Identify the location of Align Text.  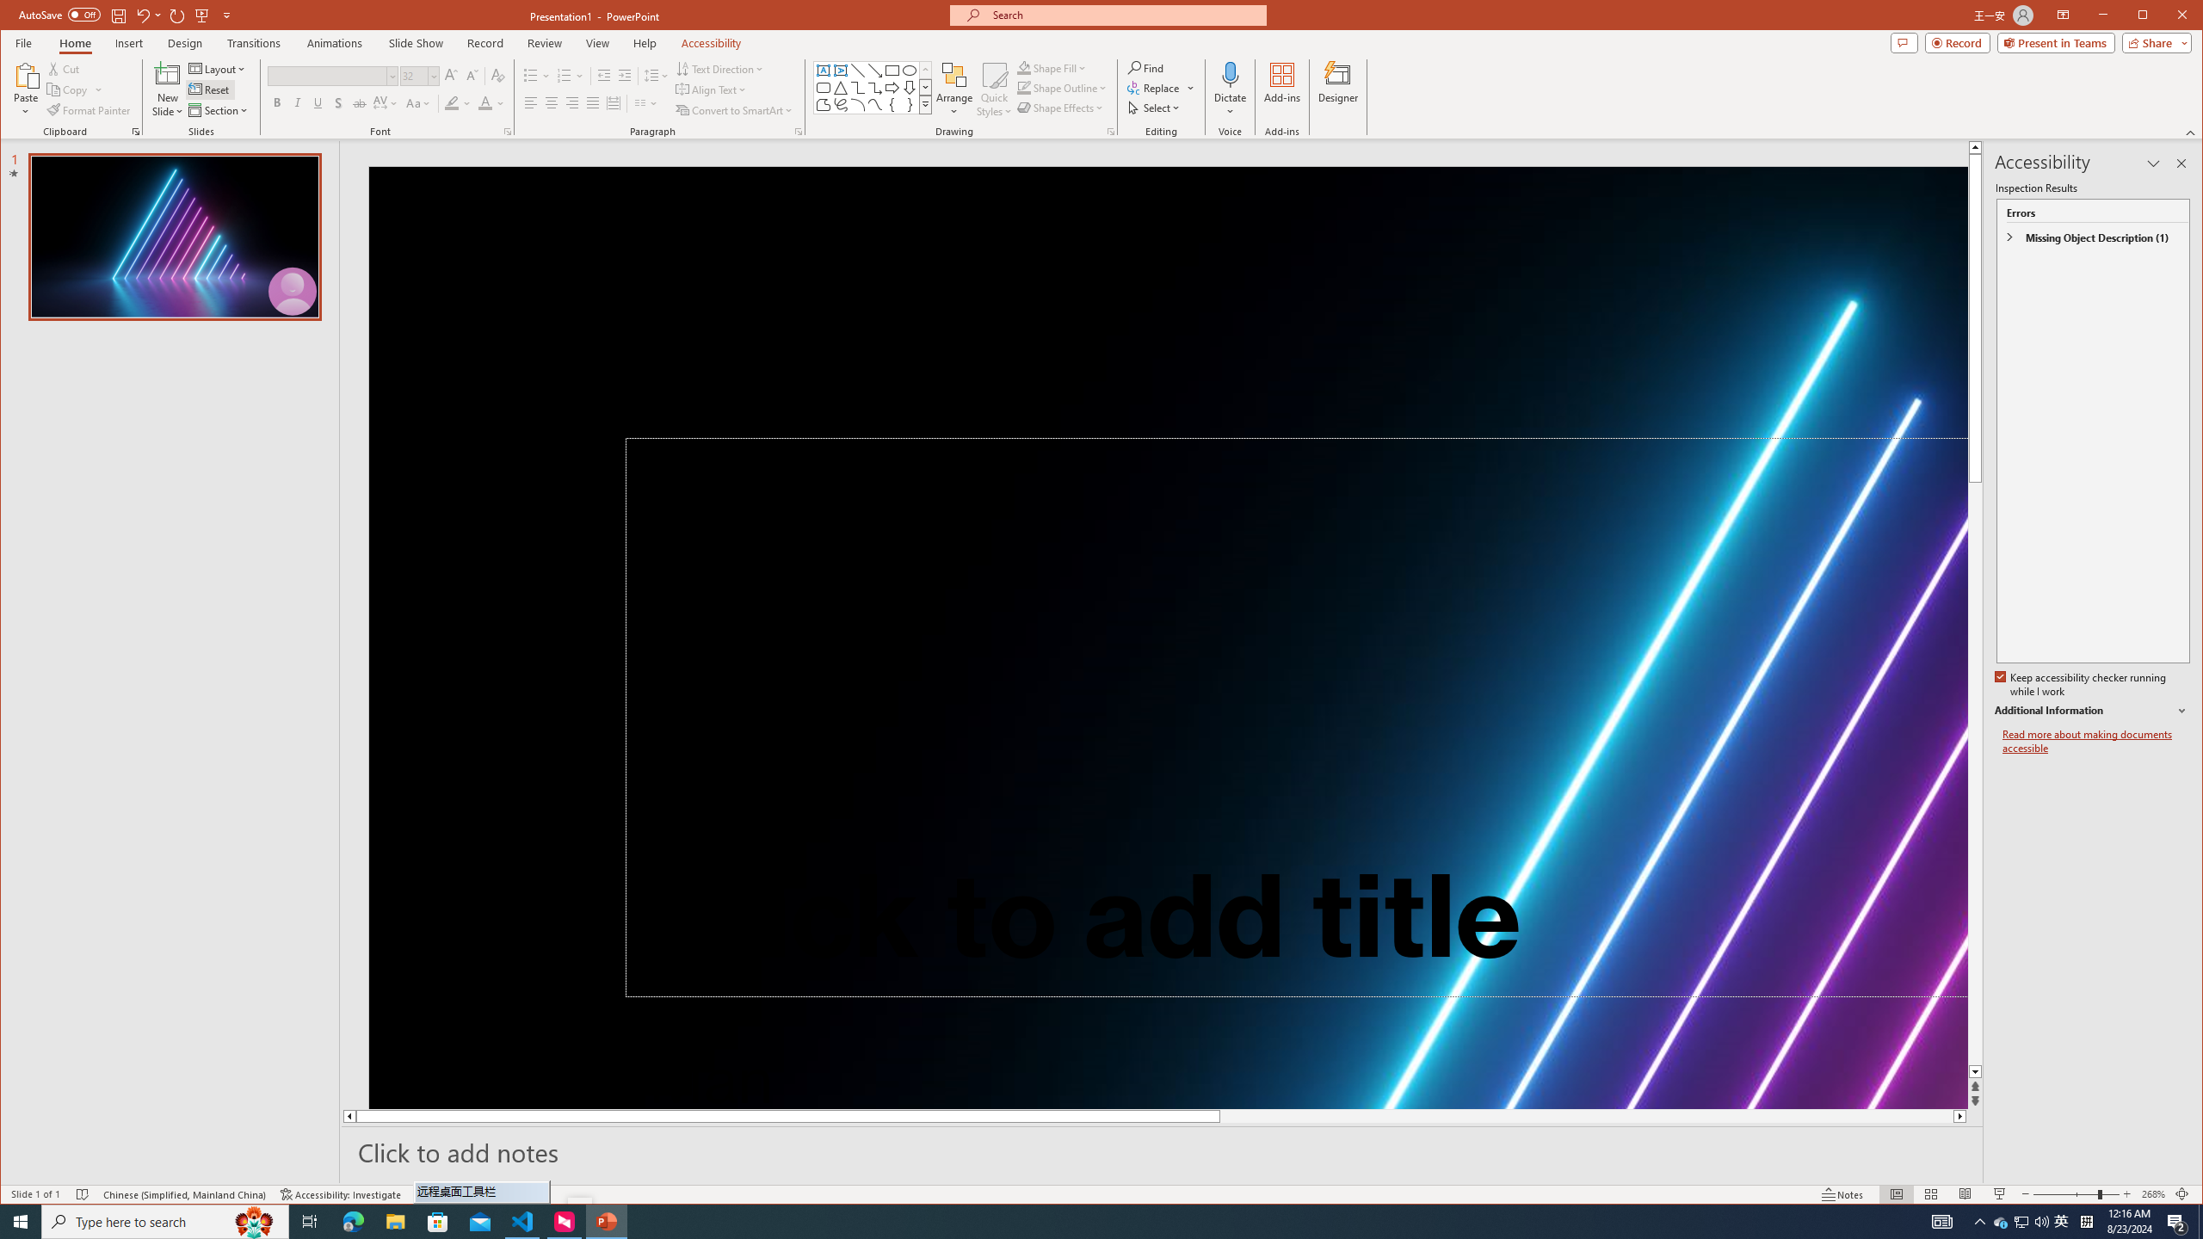
(711, 89).